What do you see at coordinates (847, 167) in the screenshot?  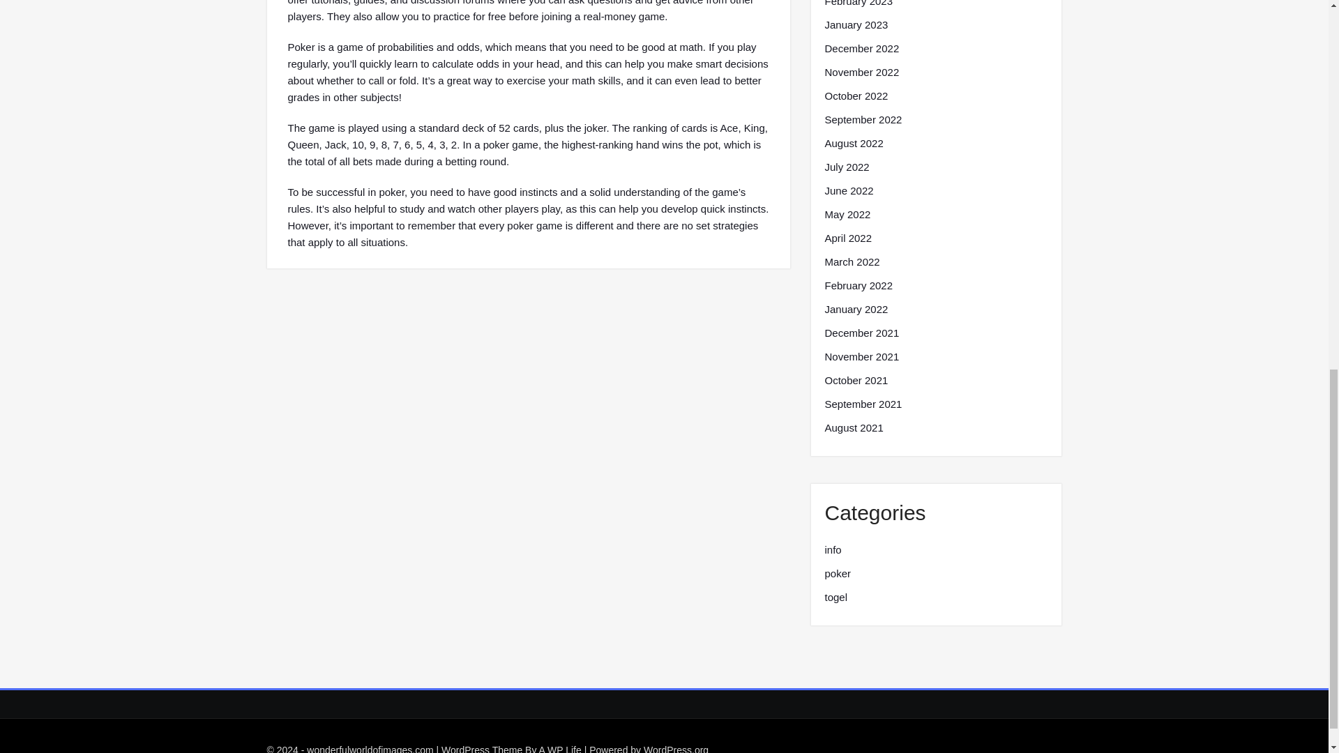 I see `July 2022` at bounding box center [847, 167].